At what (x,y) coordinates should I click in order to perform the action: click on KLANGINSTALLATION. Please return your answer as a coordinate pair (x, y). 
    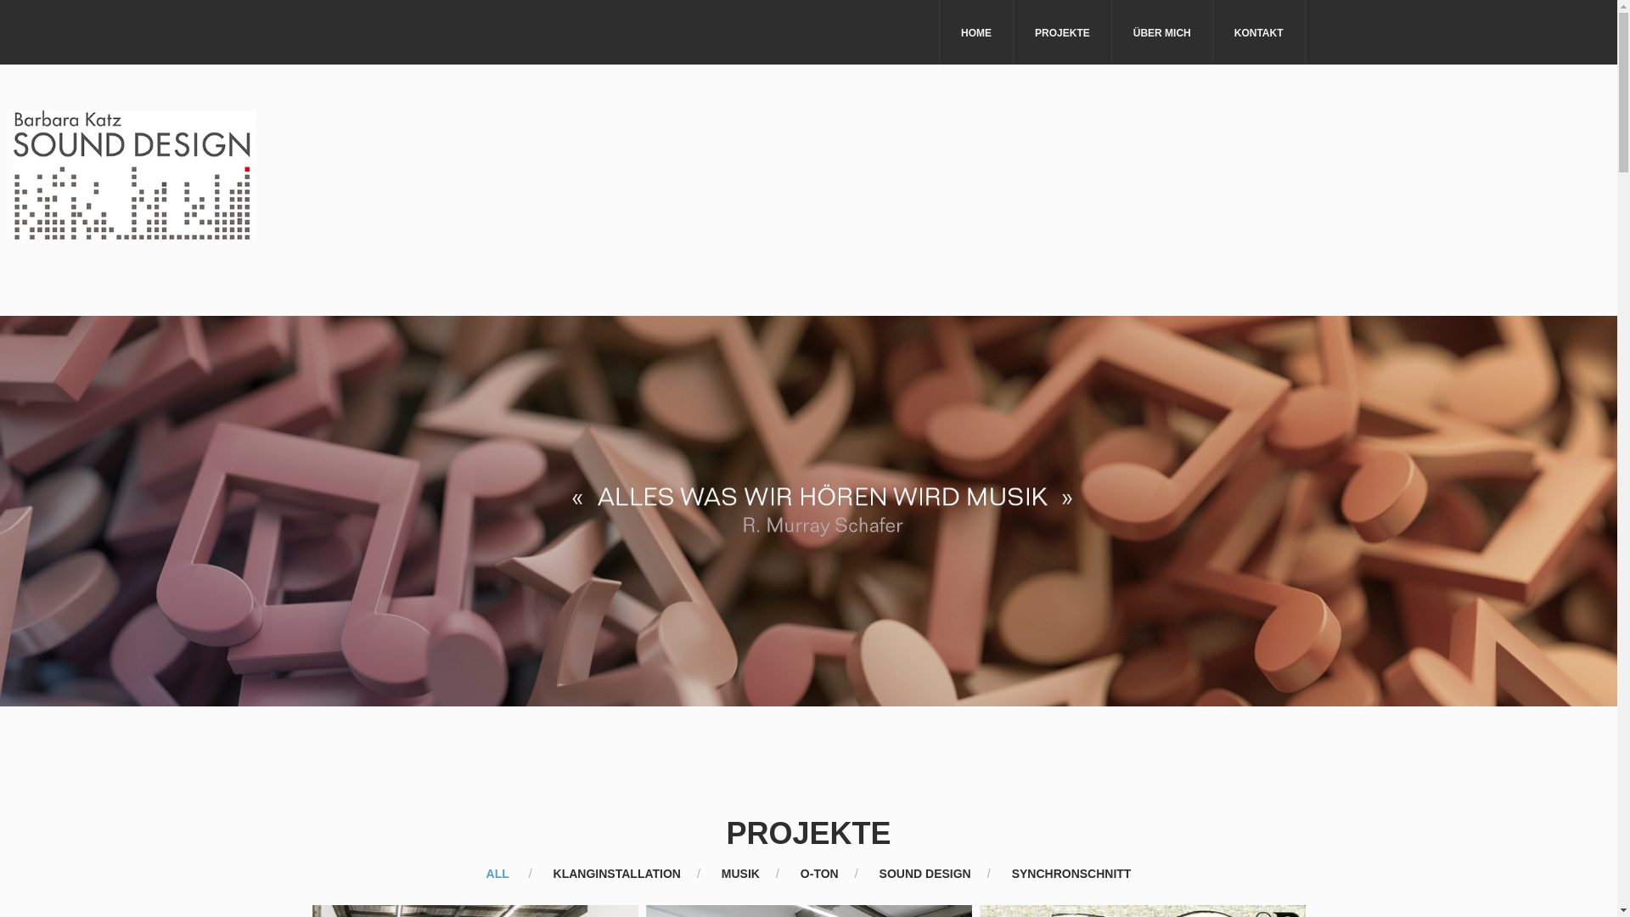
    Looking at the image, I should click on (617, 874).